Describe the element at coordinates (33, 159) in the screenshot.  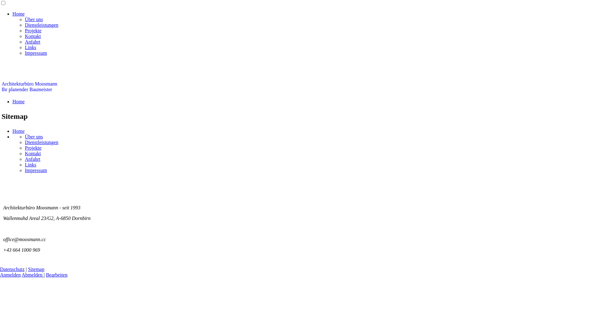
I see `Anfahrt` at that location.